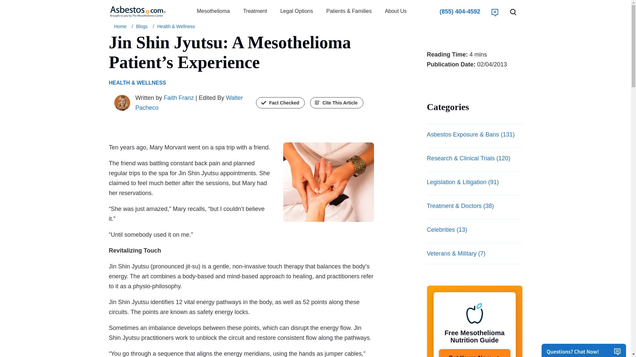  Describe the element at coordinates (121, 26) in the screenshot. I see `Mesothelioma Center` at that location.